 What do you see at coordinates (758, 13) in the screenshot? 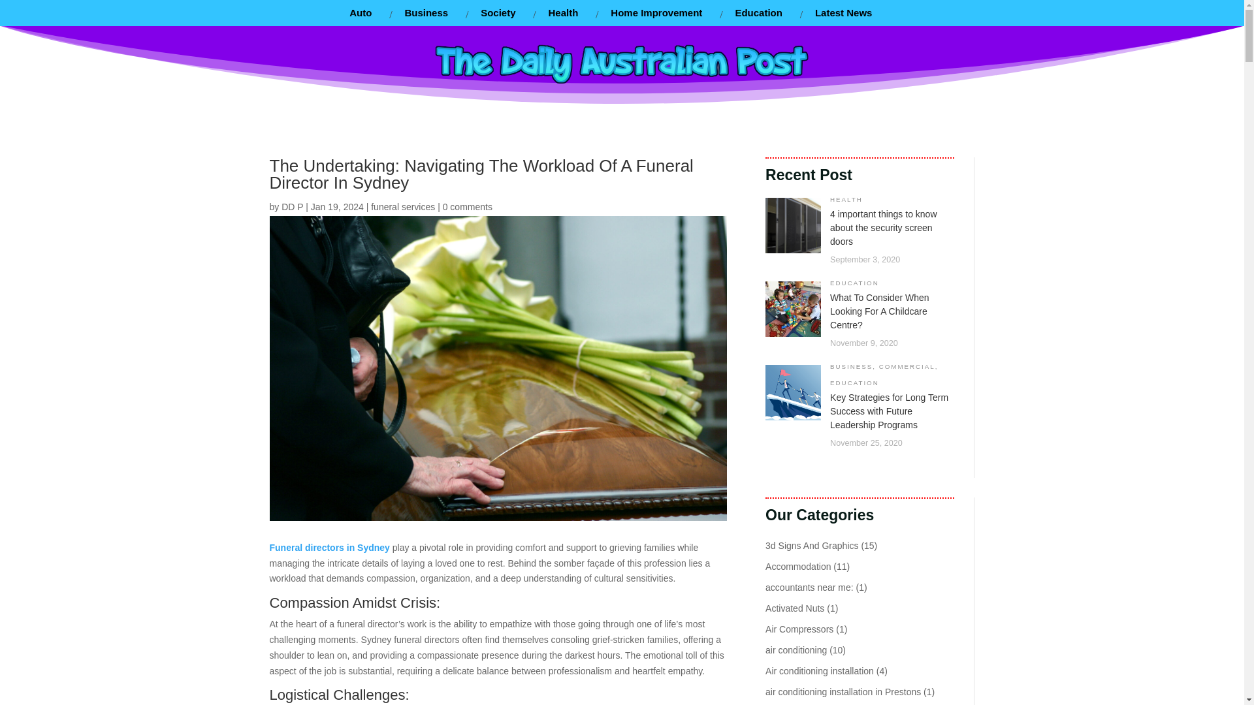
I see `Education` at bounding box center [758, 13].